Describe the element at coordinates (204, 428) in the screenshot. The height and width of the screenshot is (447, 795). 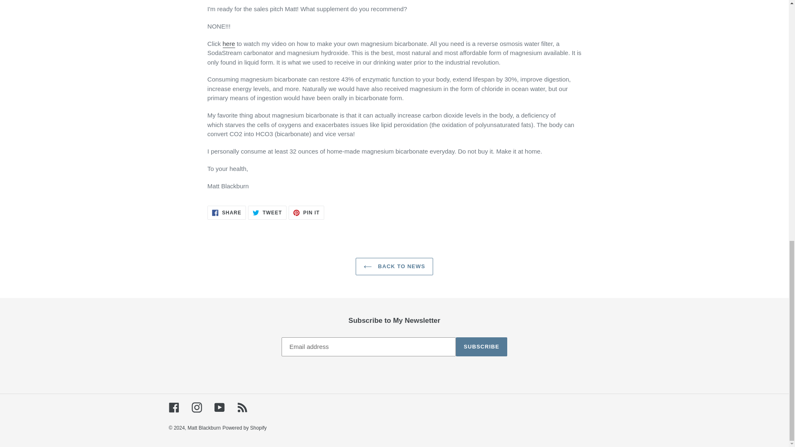
I see `Facebook` at that location.